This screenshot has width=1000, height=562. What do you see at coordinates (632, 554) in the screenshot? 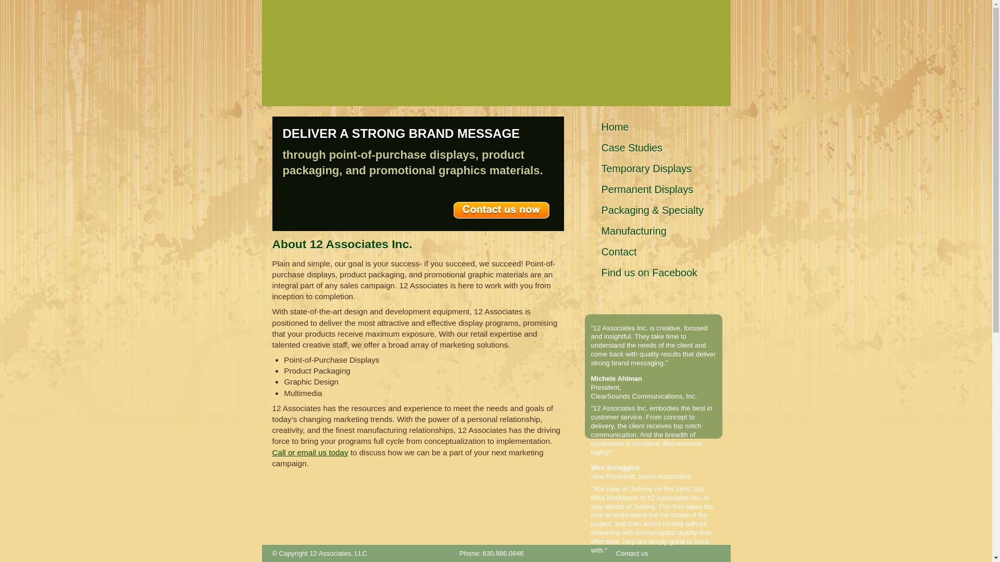
I see `Contact us` at bounding box center [632, 554].